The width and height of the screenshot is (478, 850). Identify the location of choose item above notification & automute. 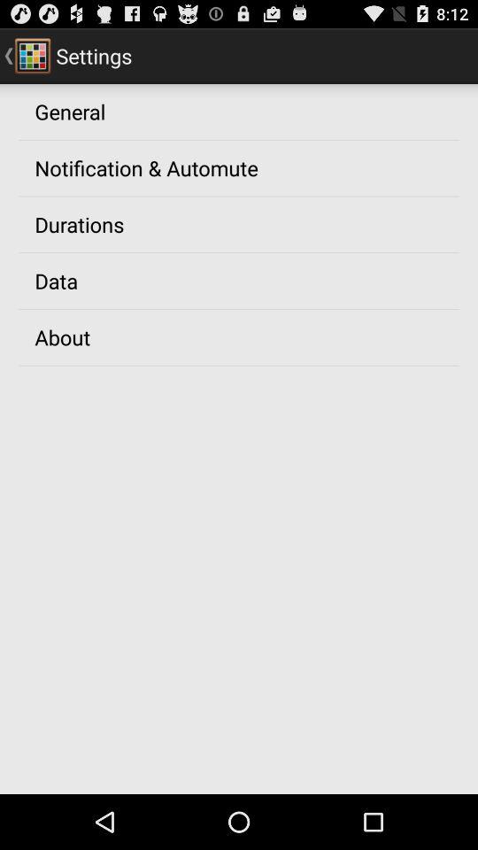
(70, 111).